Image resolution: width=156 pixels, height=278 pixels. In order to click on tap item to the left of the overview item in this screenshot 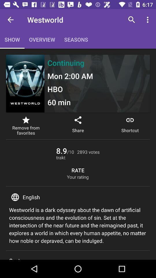, I will do `click(10, 20)`.